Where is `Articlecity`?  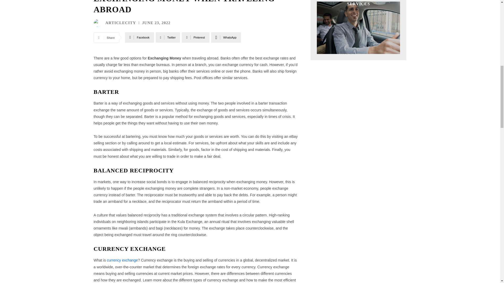
Articlecity is located at coordinates (98, 23).